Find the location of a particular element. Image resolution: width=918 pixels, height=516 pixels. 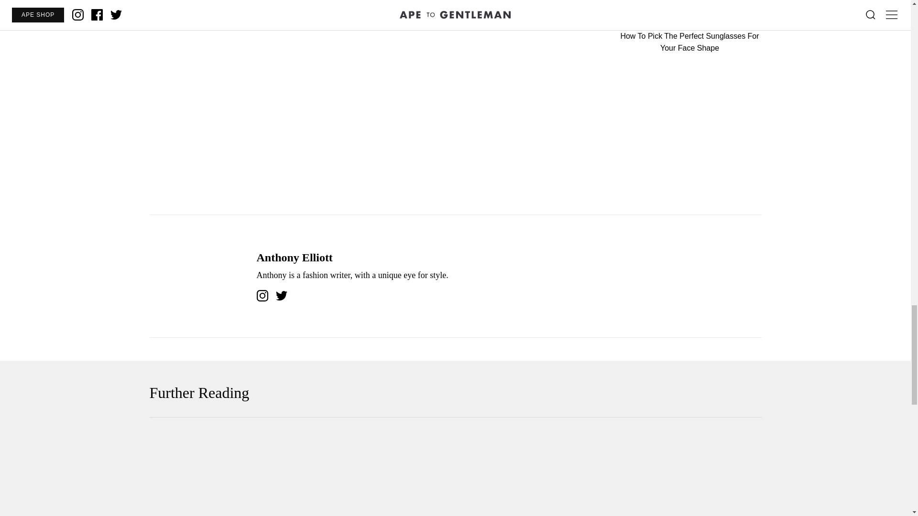

Instagram is located at coordinates (262, 295).